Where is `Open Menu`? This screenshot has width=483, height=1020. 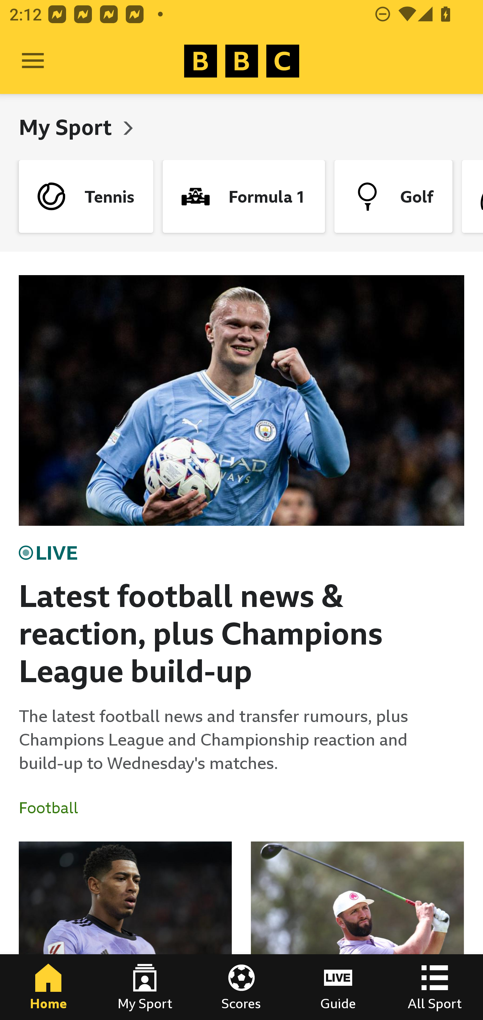
Open Menu is located at coordinates (33, 61).